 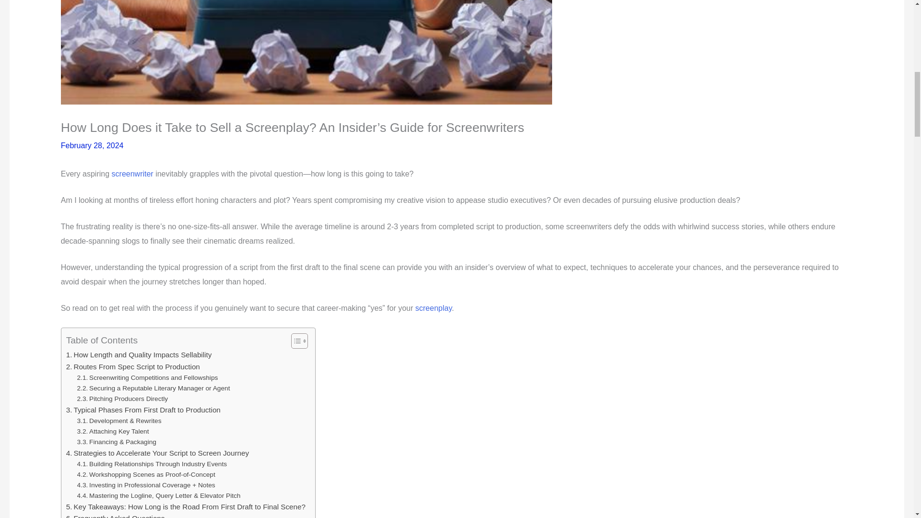 I want to click on Securing a Reputable Literary Manager or Agent, so click(x=153, y=388).